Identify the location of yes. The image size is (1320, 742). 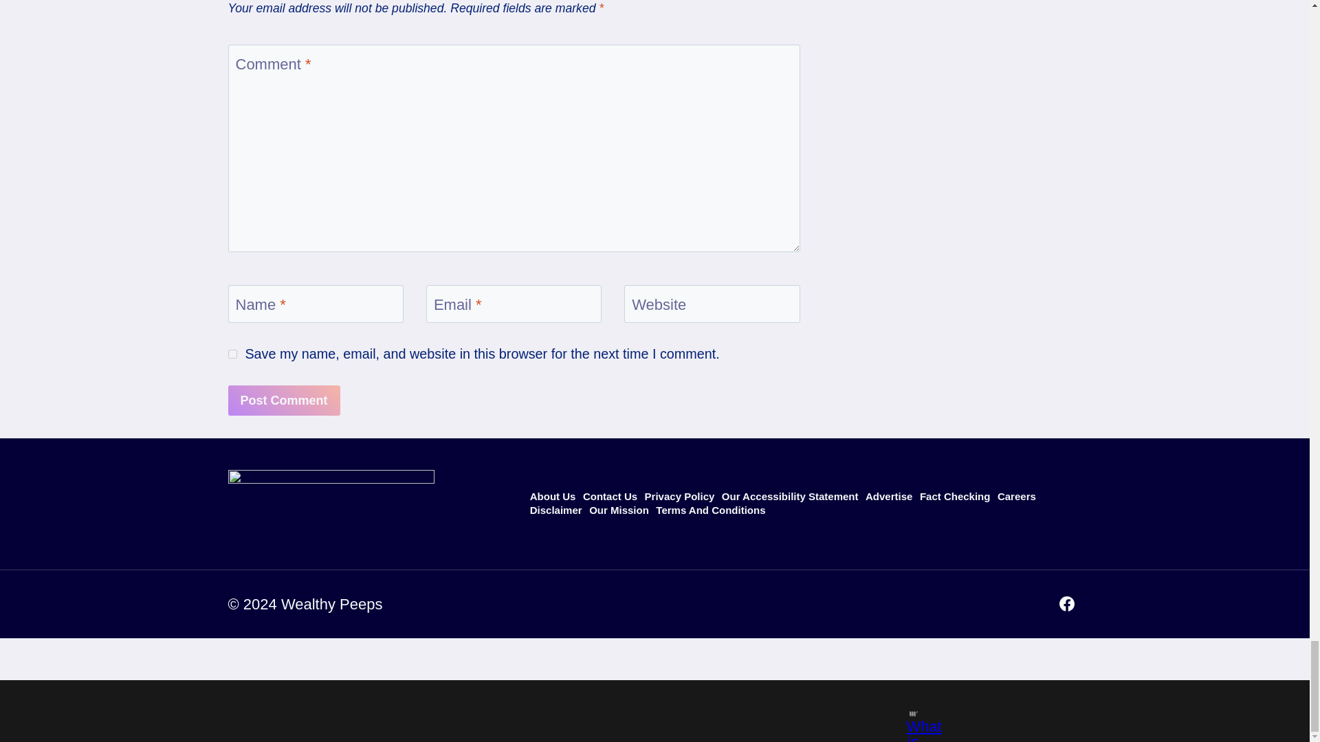
(232, 353).